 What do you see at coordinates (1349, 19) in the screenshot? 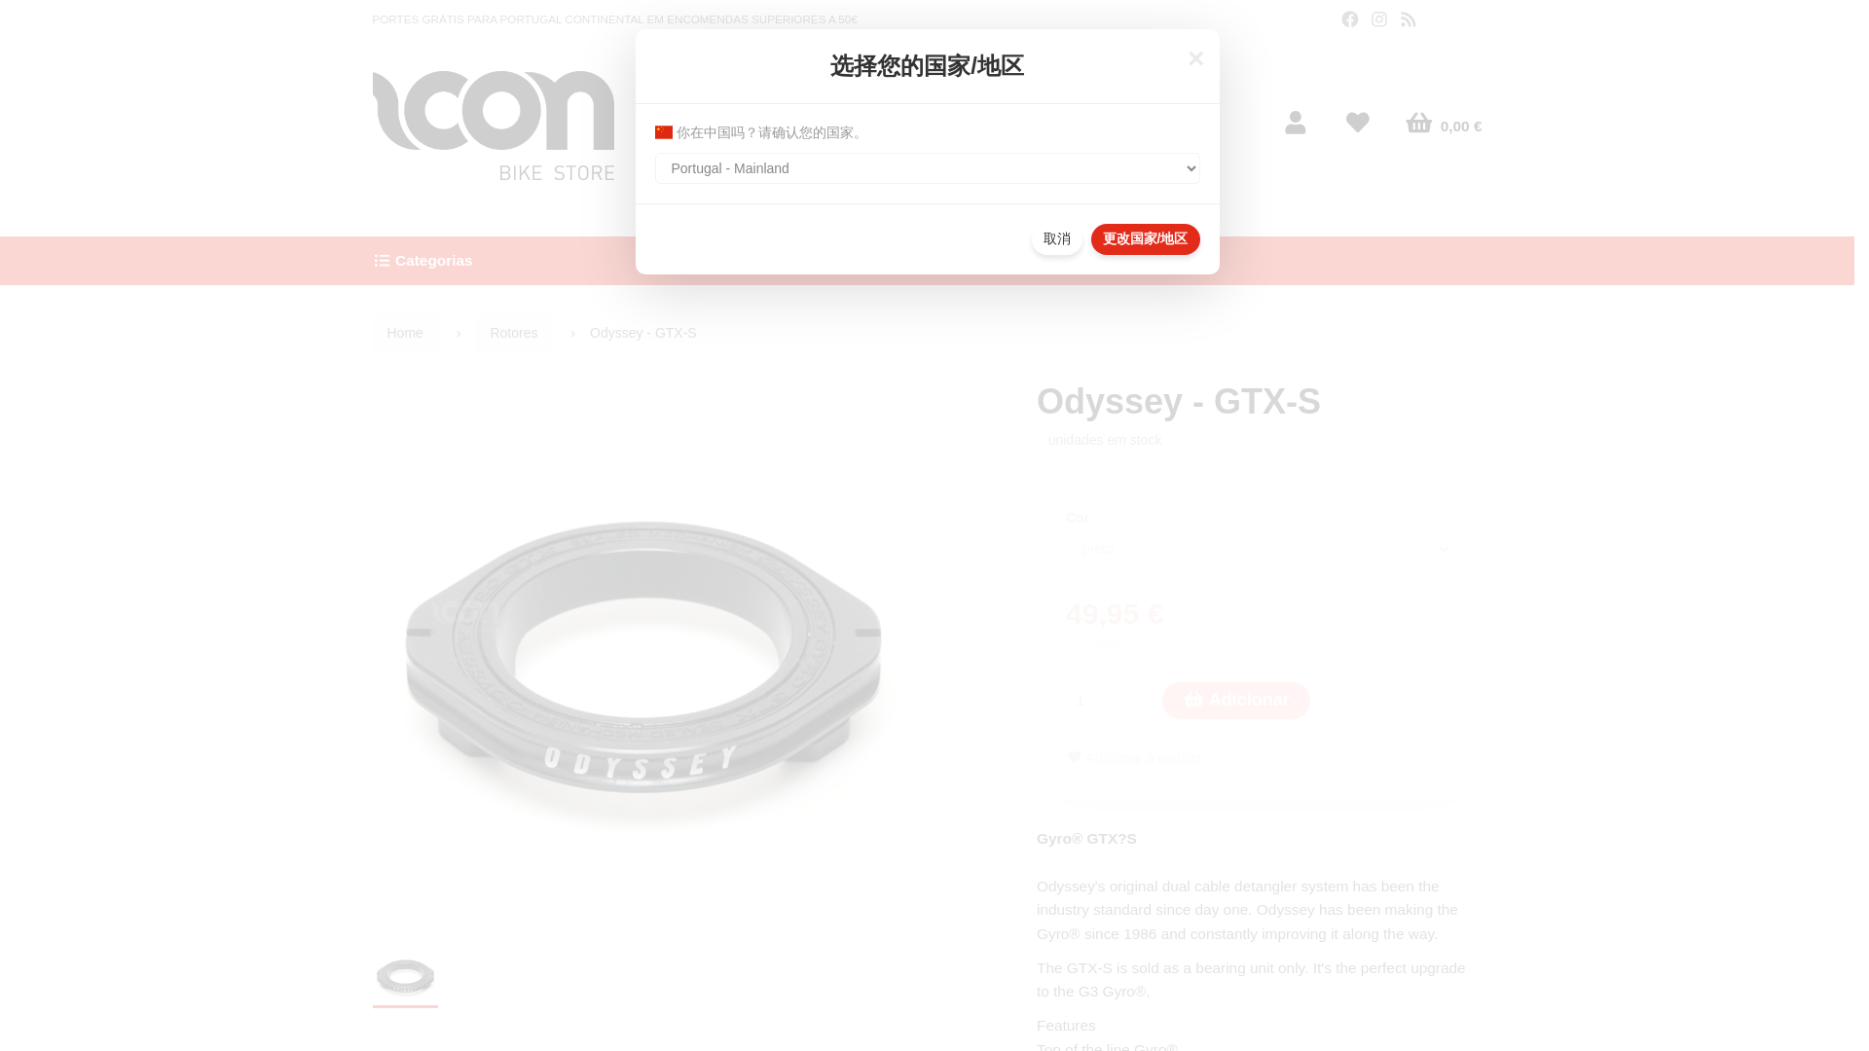
I see `Facebook` at bounding box center [1349, 19].